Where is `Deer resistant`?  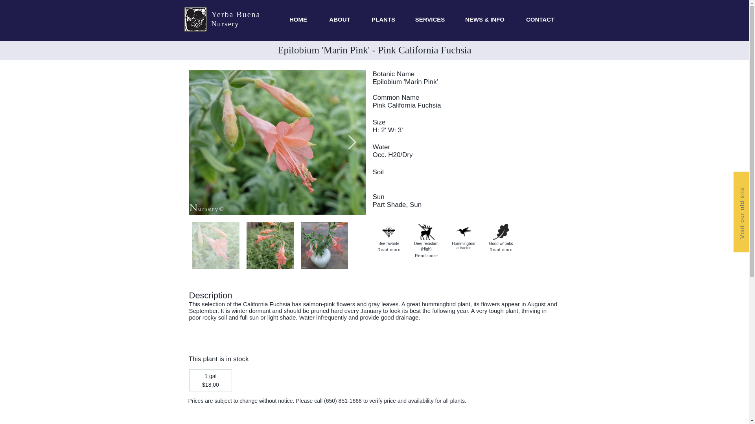 Deer resistant is located at coordinates (426, 232).